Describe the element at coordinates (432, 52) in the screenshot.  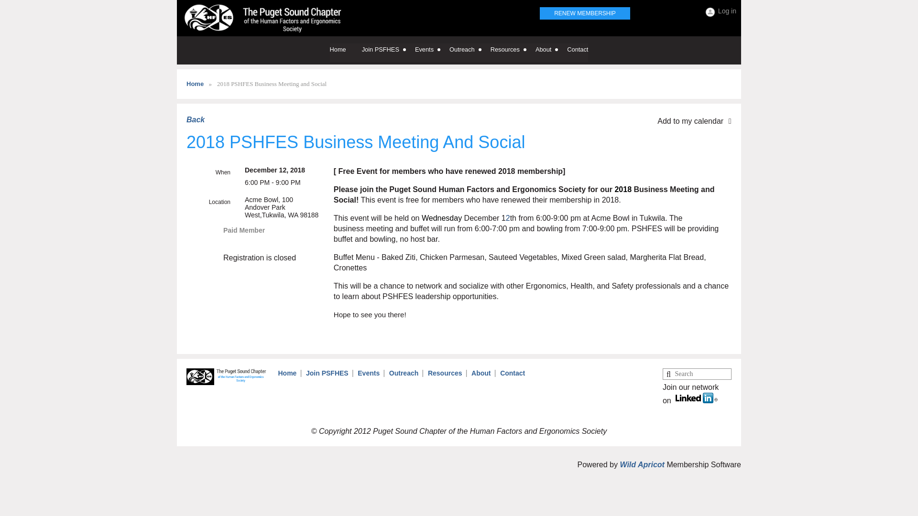
I see `Events` at that location.